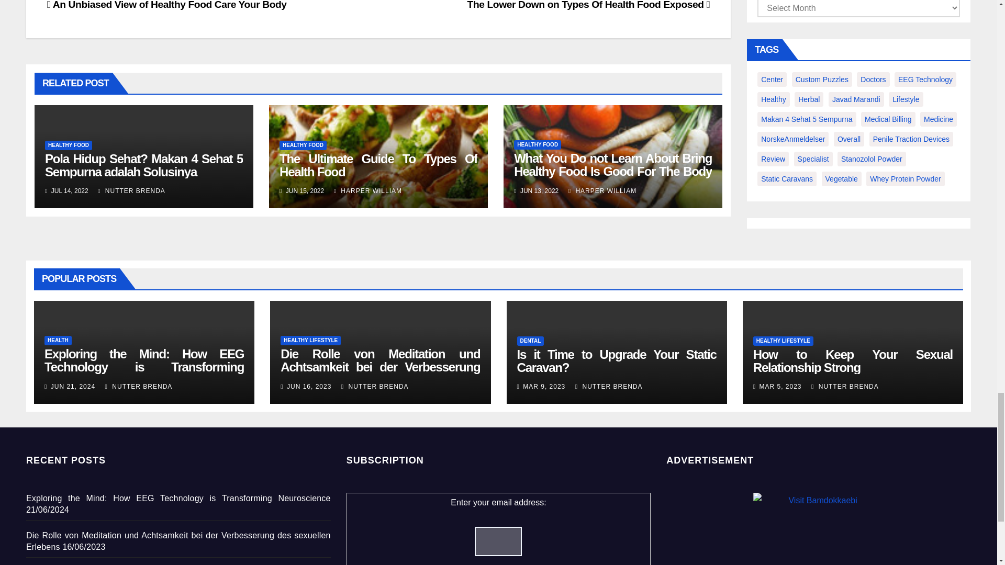 This screenshot has height=565, width=1005. What do you see at coordinates (617, 361) in the screenshot?
I see `Permalink to: Is it Time to Upgrade Your Static Caravan?` at bounding box center [617, 361].